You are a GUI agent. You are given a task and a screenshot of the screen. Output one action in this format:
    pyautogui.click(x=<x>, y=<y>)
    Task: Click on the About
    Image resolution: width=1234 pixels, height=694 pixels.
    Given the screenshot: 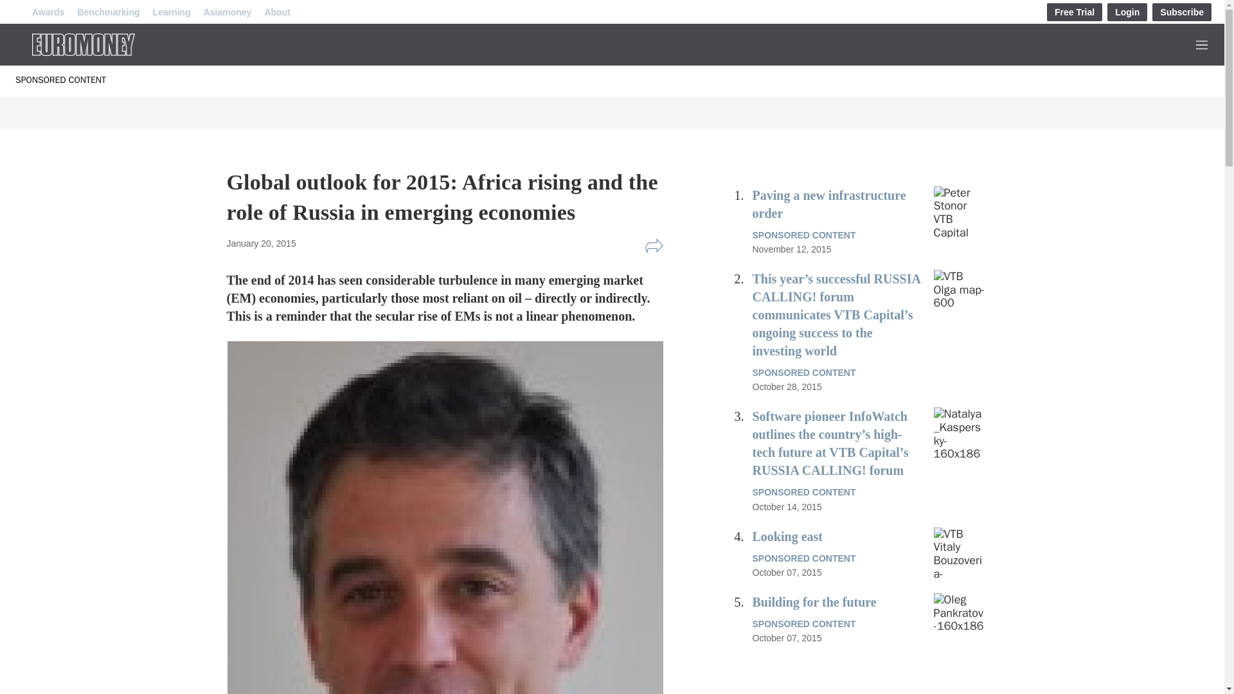 What is the action you would take?
    pyautogui.click(x=276, y=12)
    